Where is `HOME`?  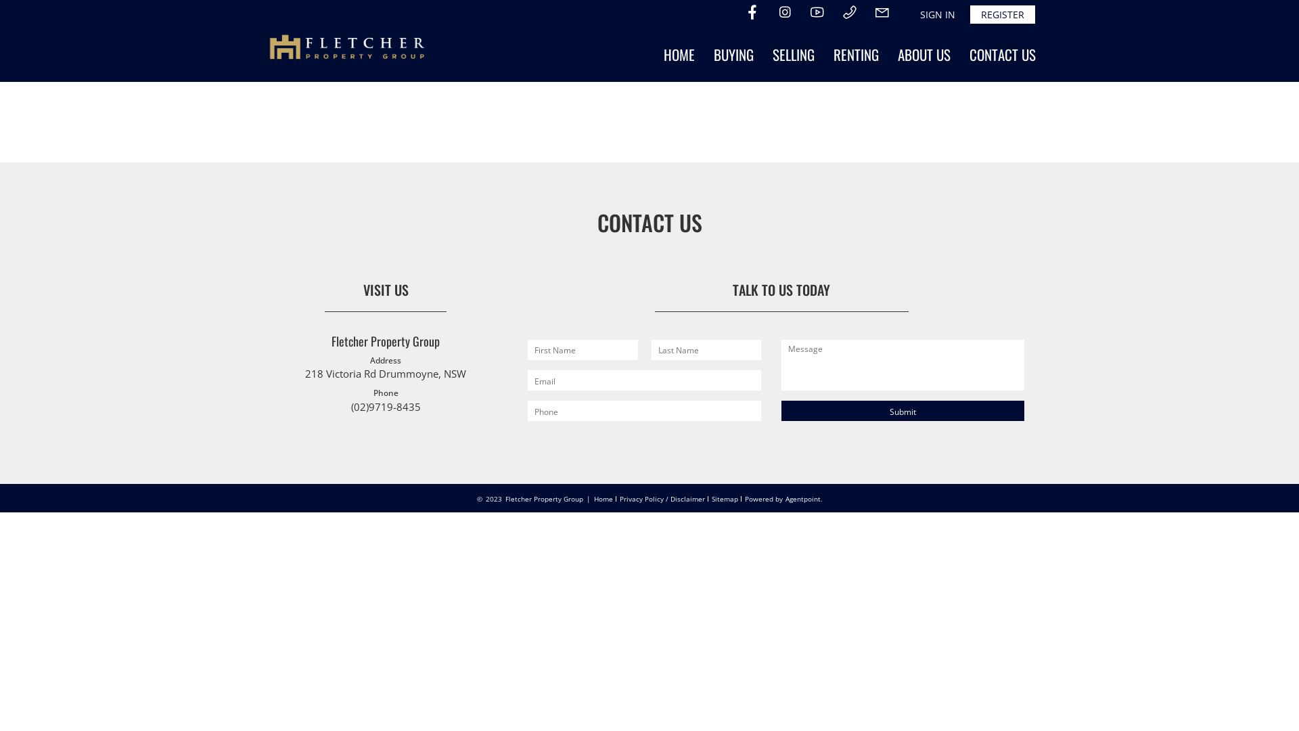
HOME is located at coordinates (679, 55).